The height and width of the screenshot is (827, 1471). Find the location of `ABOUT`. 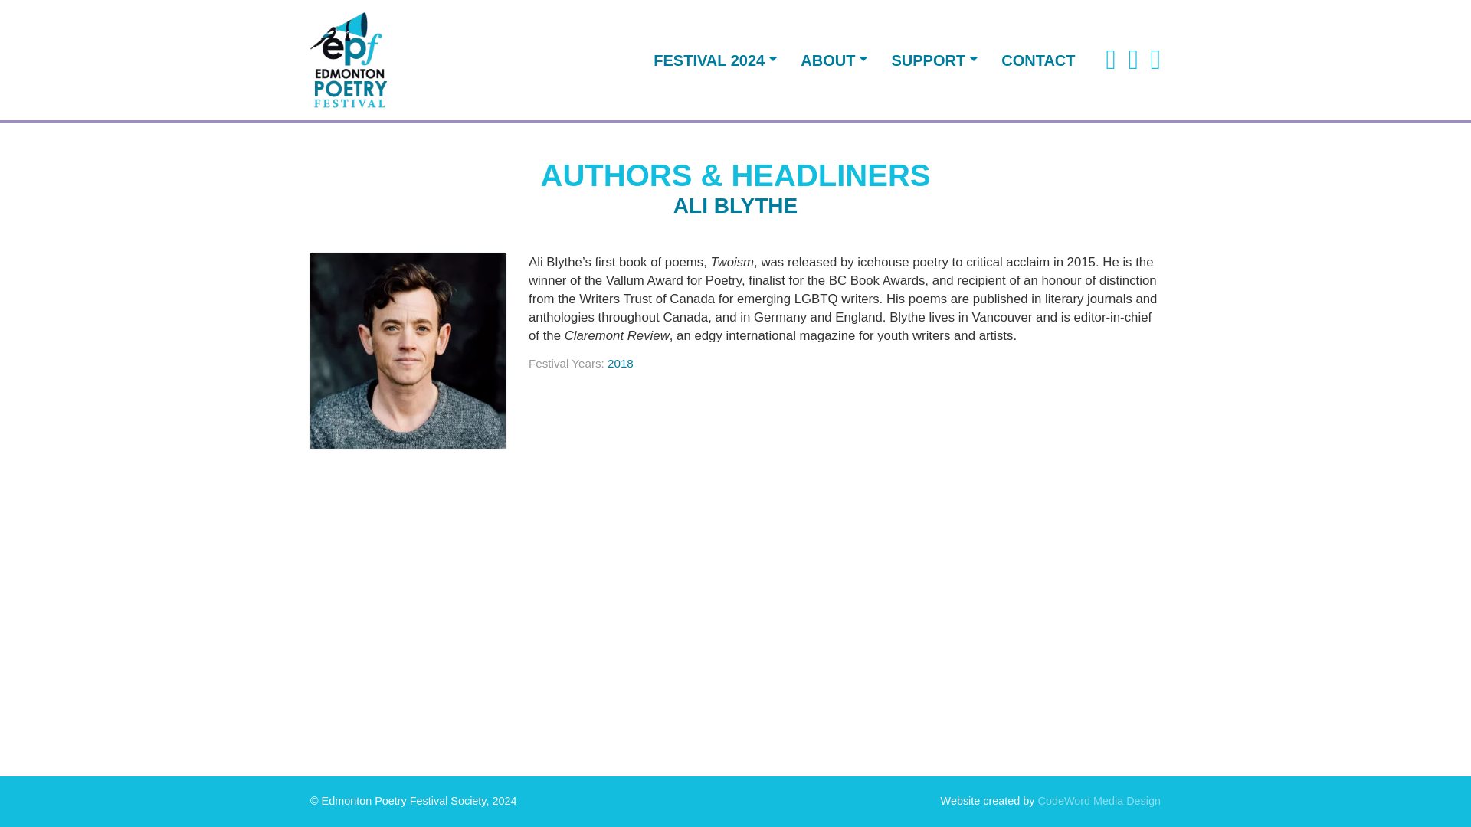

ABOUT is located at coordinates (834, 60).